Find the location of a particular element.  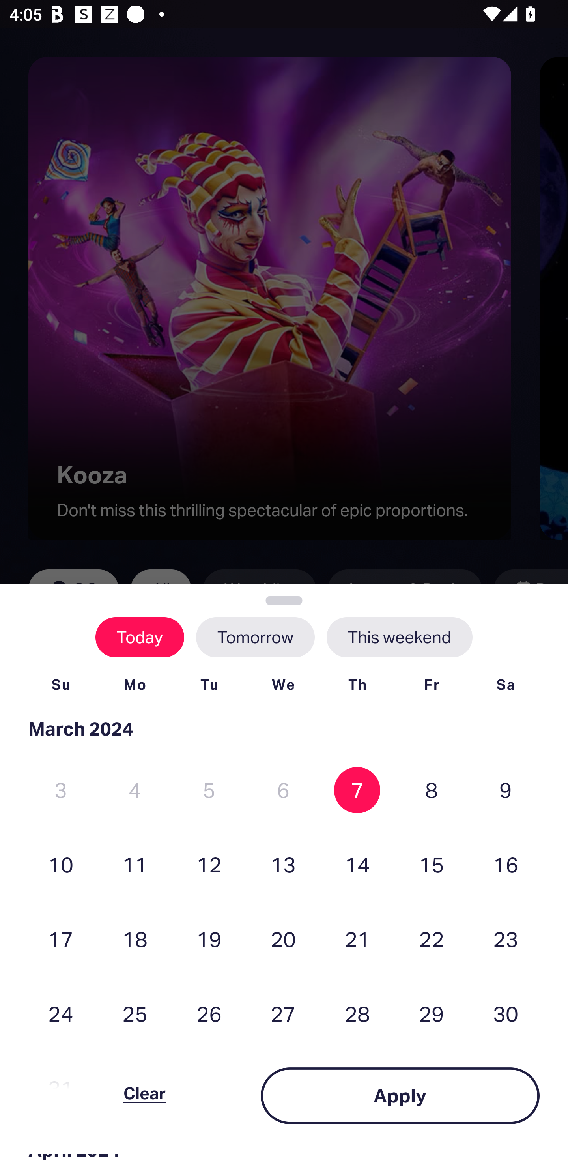

8 is located at coordinates (432, 790).